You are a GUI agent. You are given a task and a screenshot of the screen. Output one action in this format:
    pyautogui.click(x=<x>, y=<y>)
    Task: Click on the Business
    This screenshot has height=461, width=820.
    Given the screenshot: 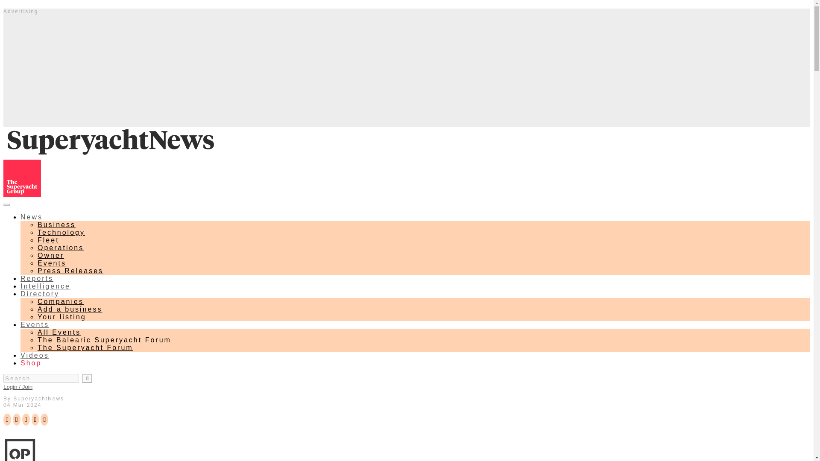 What is the action you would take?
    pyautogui.click(x=56, y=225)
    